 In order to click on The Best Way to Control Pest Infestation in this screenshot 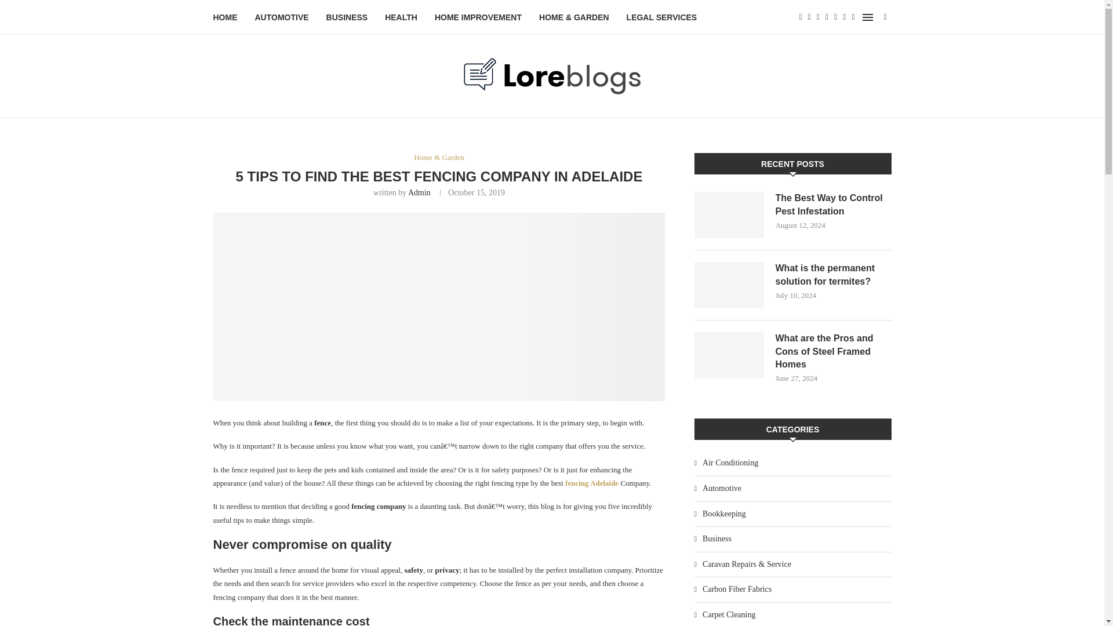, I will do `click(834, 204)`.